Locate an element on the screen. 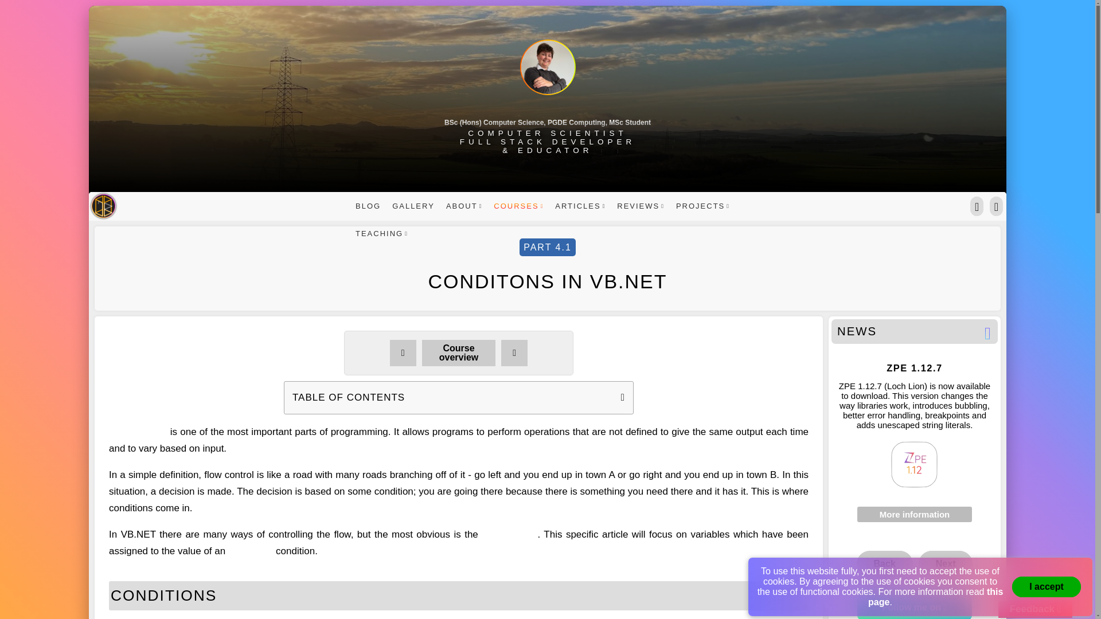 This screenshot has width=1101, height=619. I accept is located at coordinates (1046, 587).